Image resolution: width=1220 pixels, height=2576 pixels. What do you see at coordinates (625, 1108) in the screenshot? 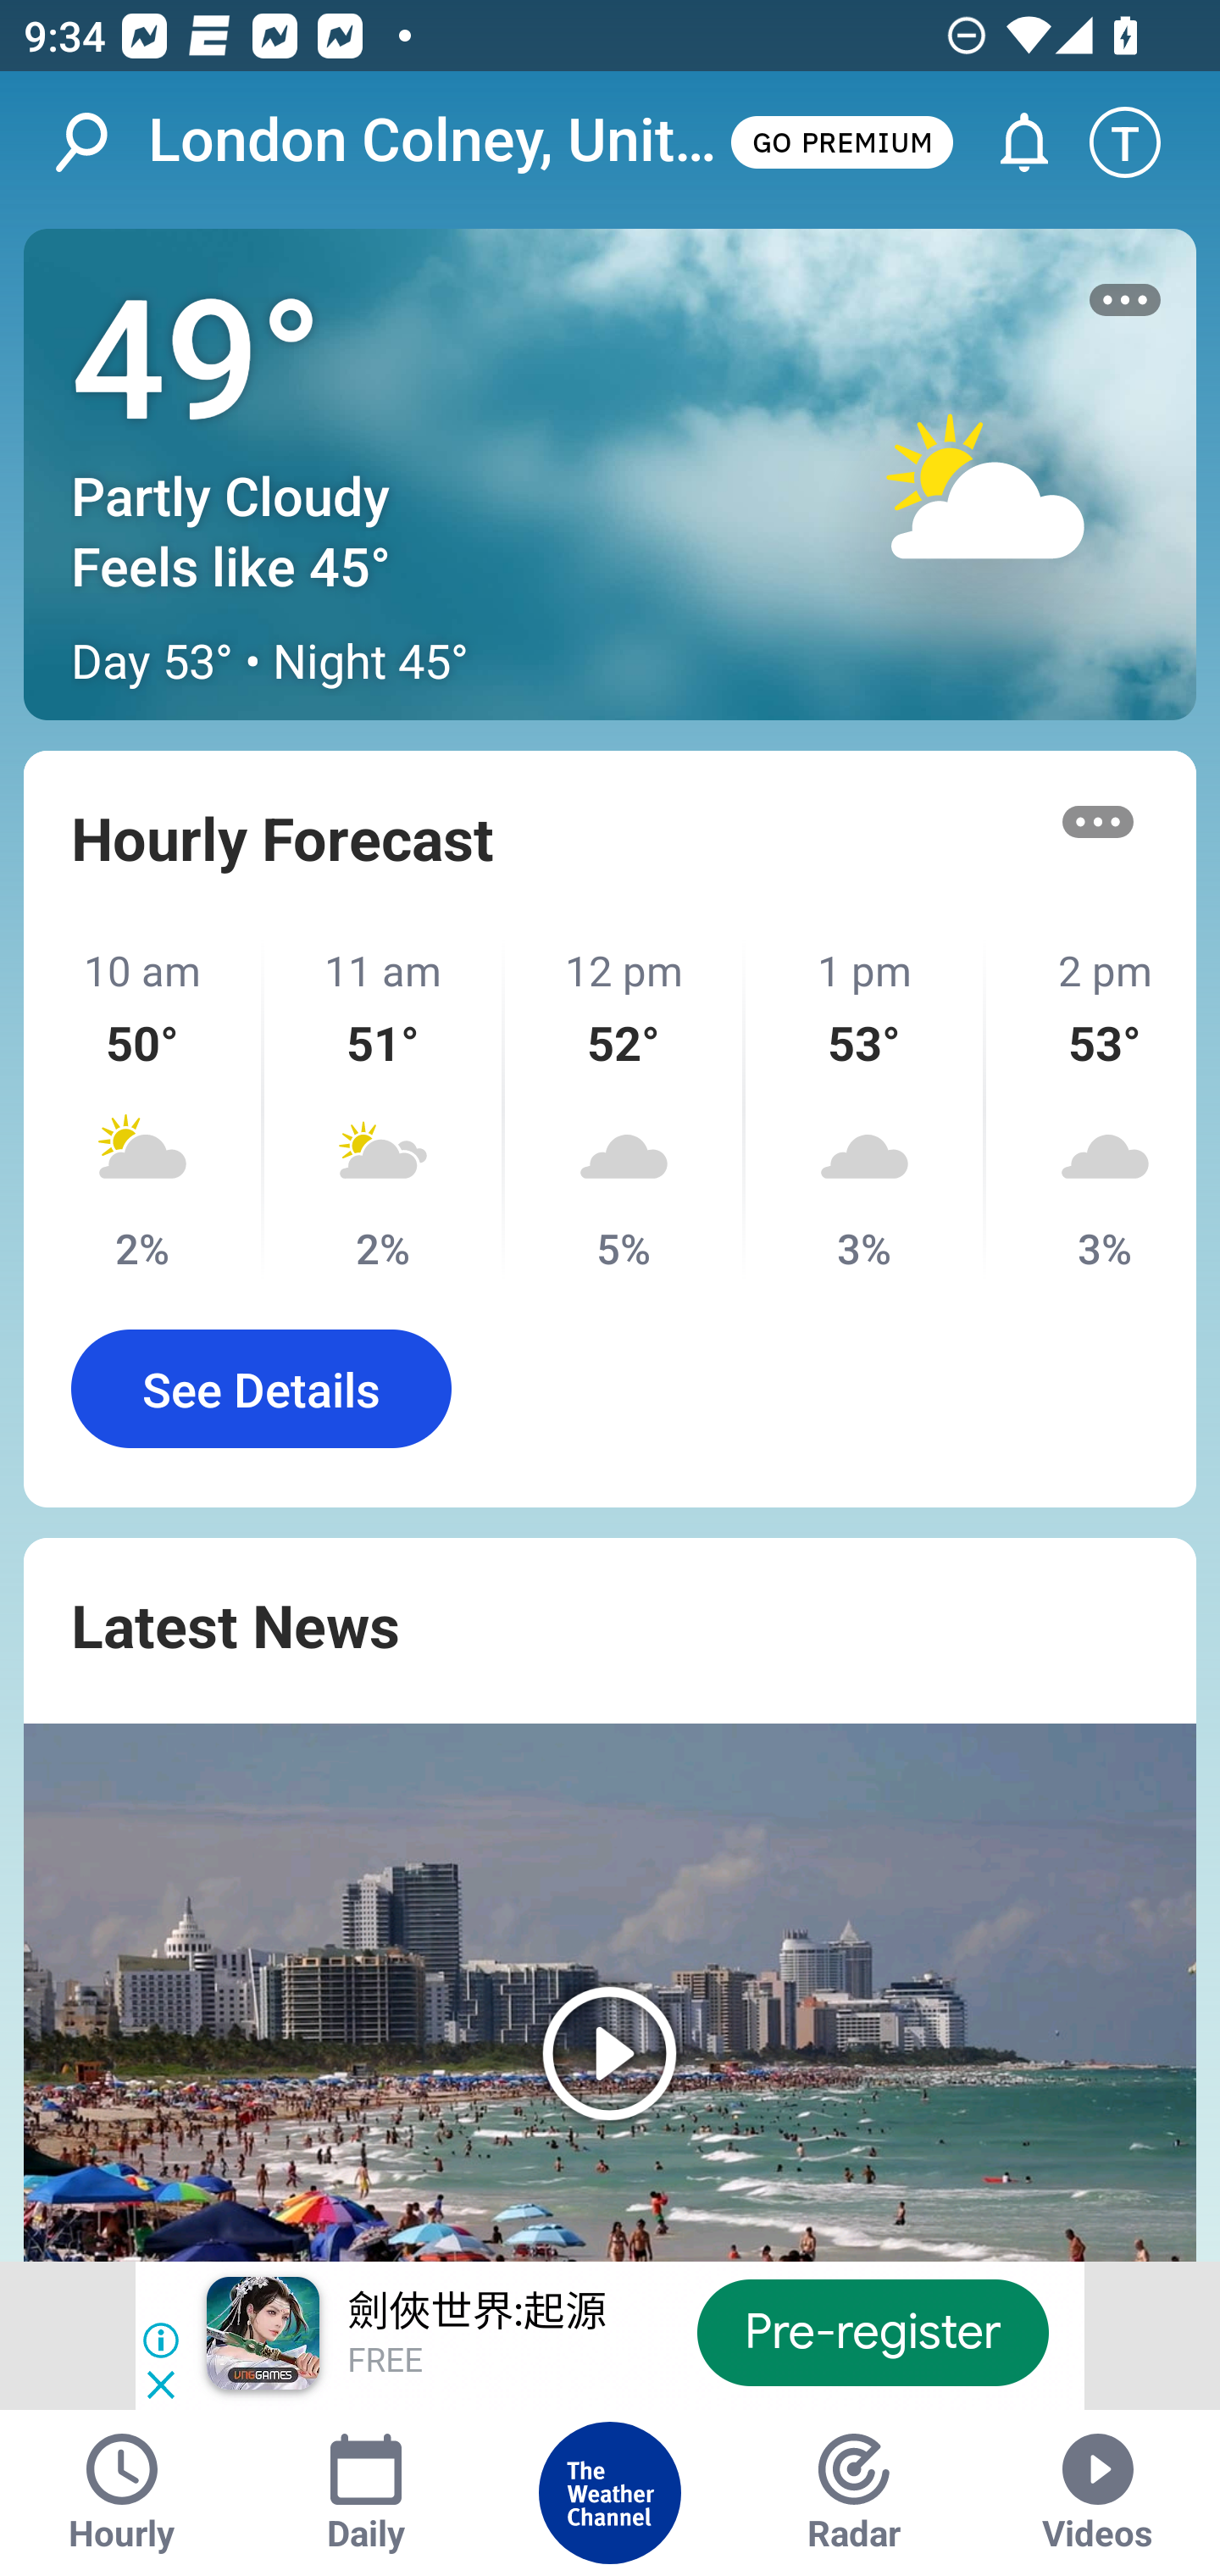
I see `12 pm 52° 5%` at bounding box center [625, 1108].